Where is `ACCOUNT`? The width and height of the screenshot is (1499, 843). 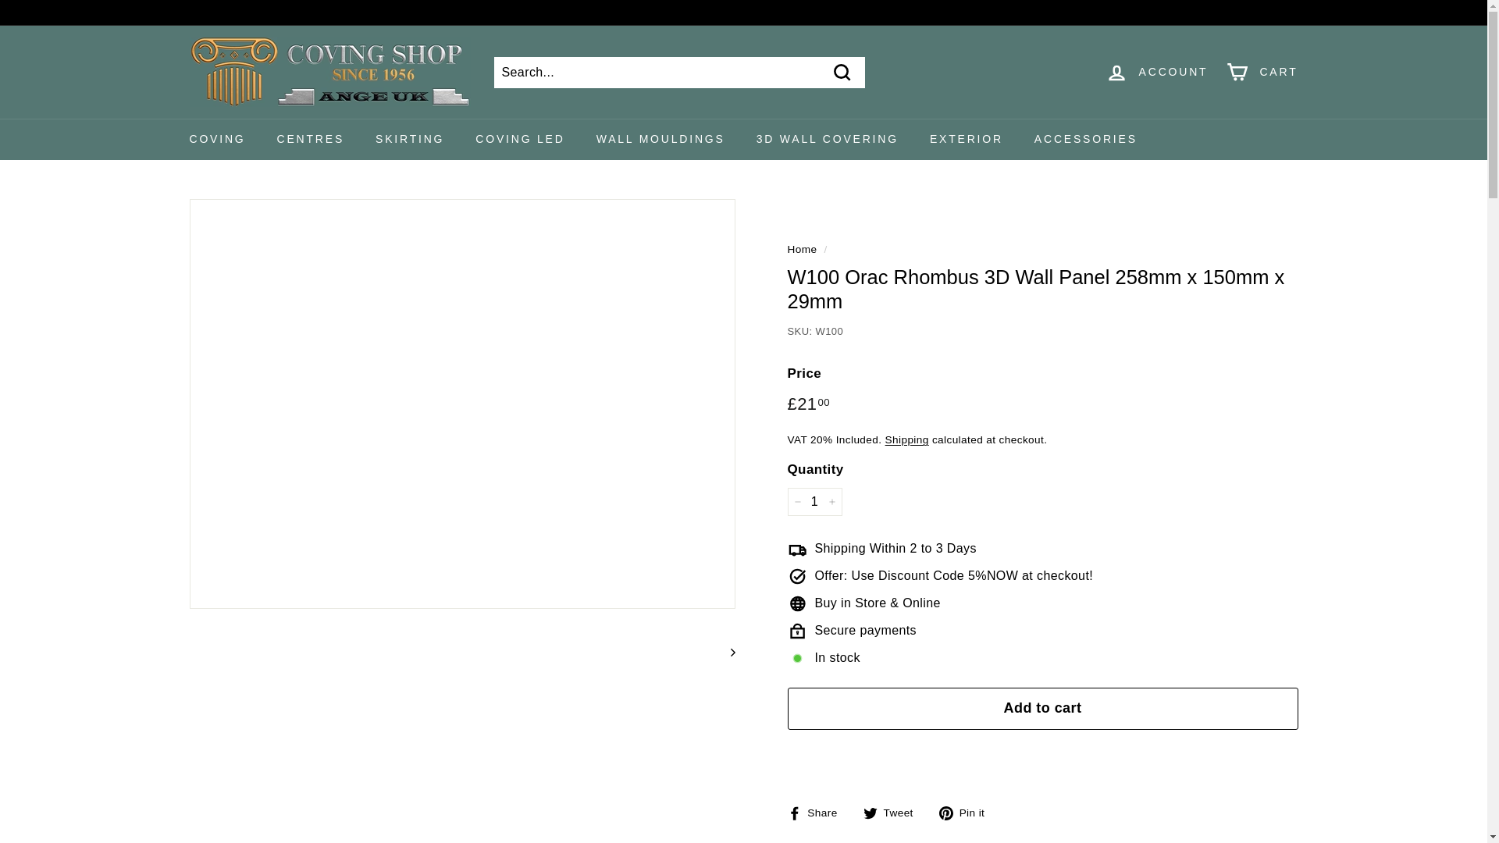 ACCOUNT is located at coordinates (1157, 72).